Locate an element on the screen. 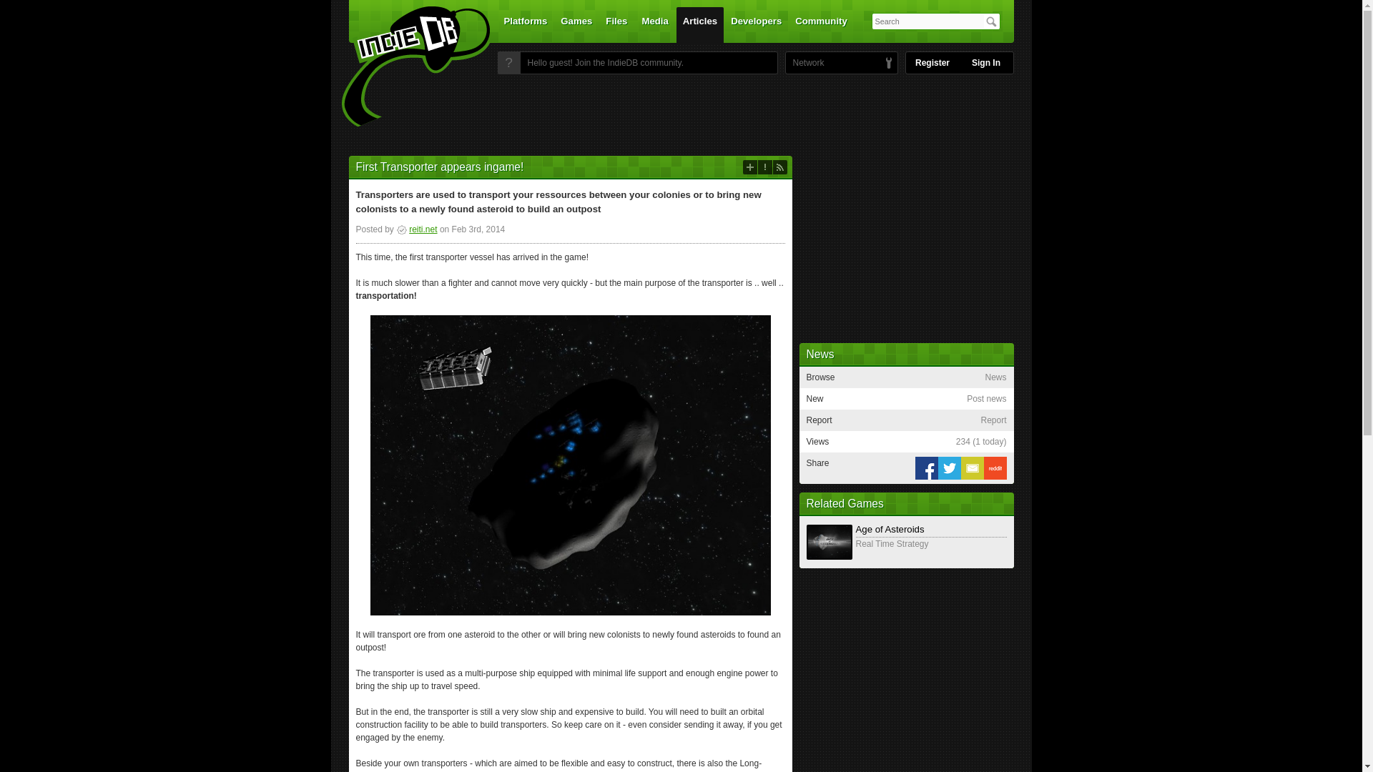 The image size is (1373, 772). Search IndieDB is located at coordinates (991, 21).